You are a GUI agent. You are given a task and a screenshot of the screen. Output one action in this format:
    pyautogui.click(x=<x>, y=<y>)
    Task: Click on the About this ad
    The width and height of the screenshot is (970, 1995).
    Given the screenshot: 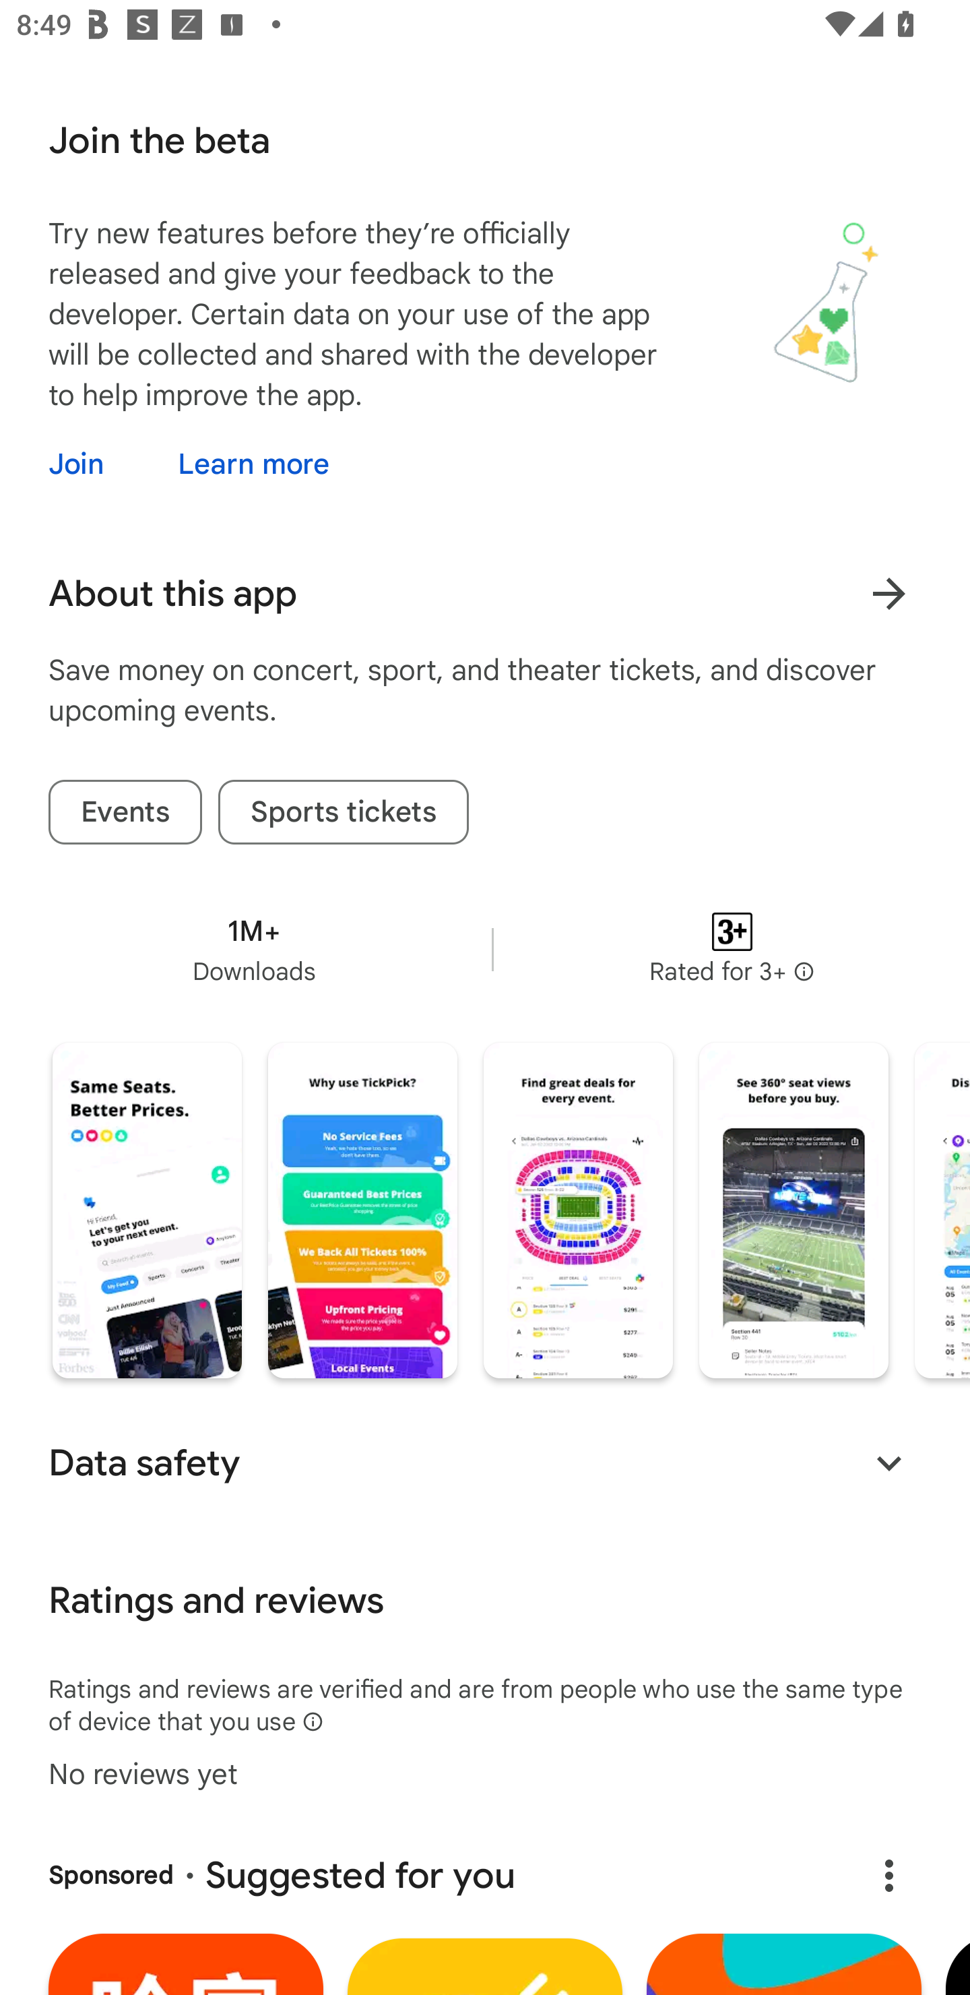 What is the action you would take?
    pyautogui.click(x=889, y=1876)
    